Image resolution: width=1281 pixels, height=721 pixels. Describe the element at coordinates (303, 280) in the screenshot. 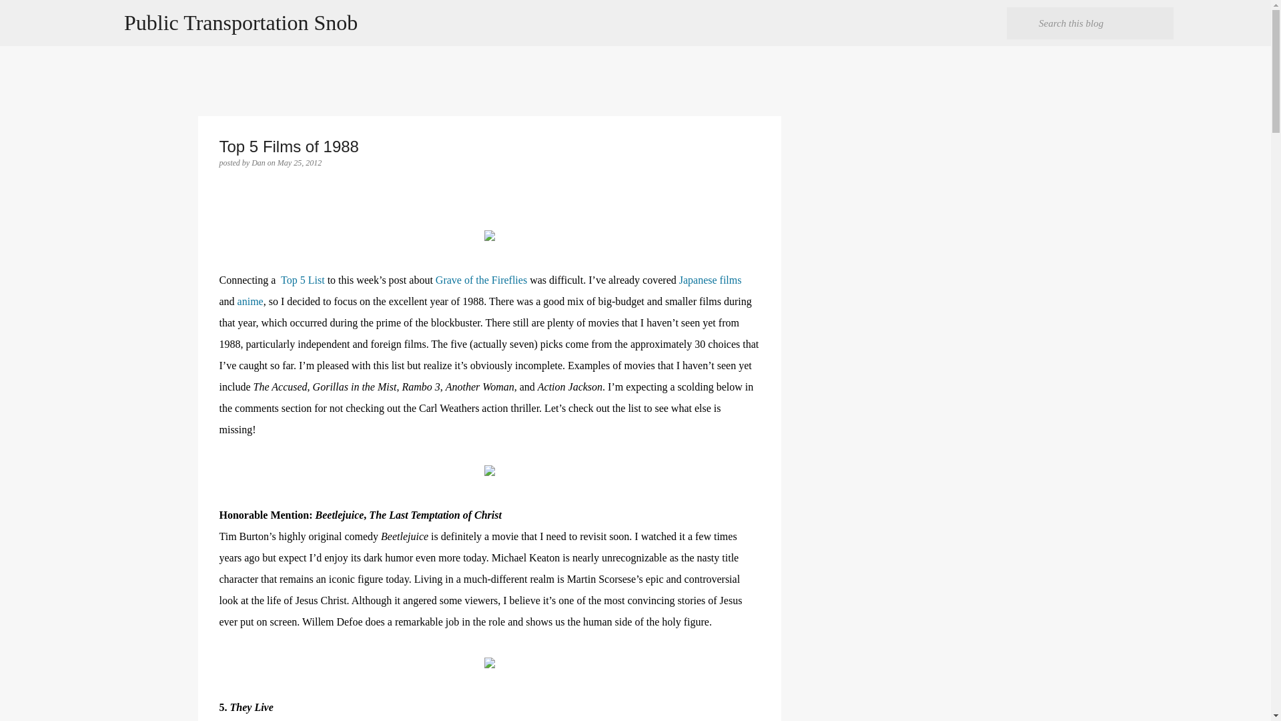

I see `Top 5 List` at that location.